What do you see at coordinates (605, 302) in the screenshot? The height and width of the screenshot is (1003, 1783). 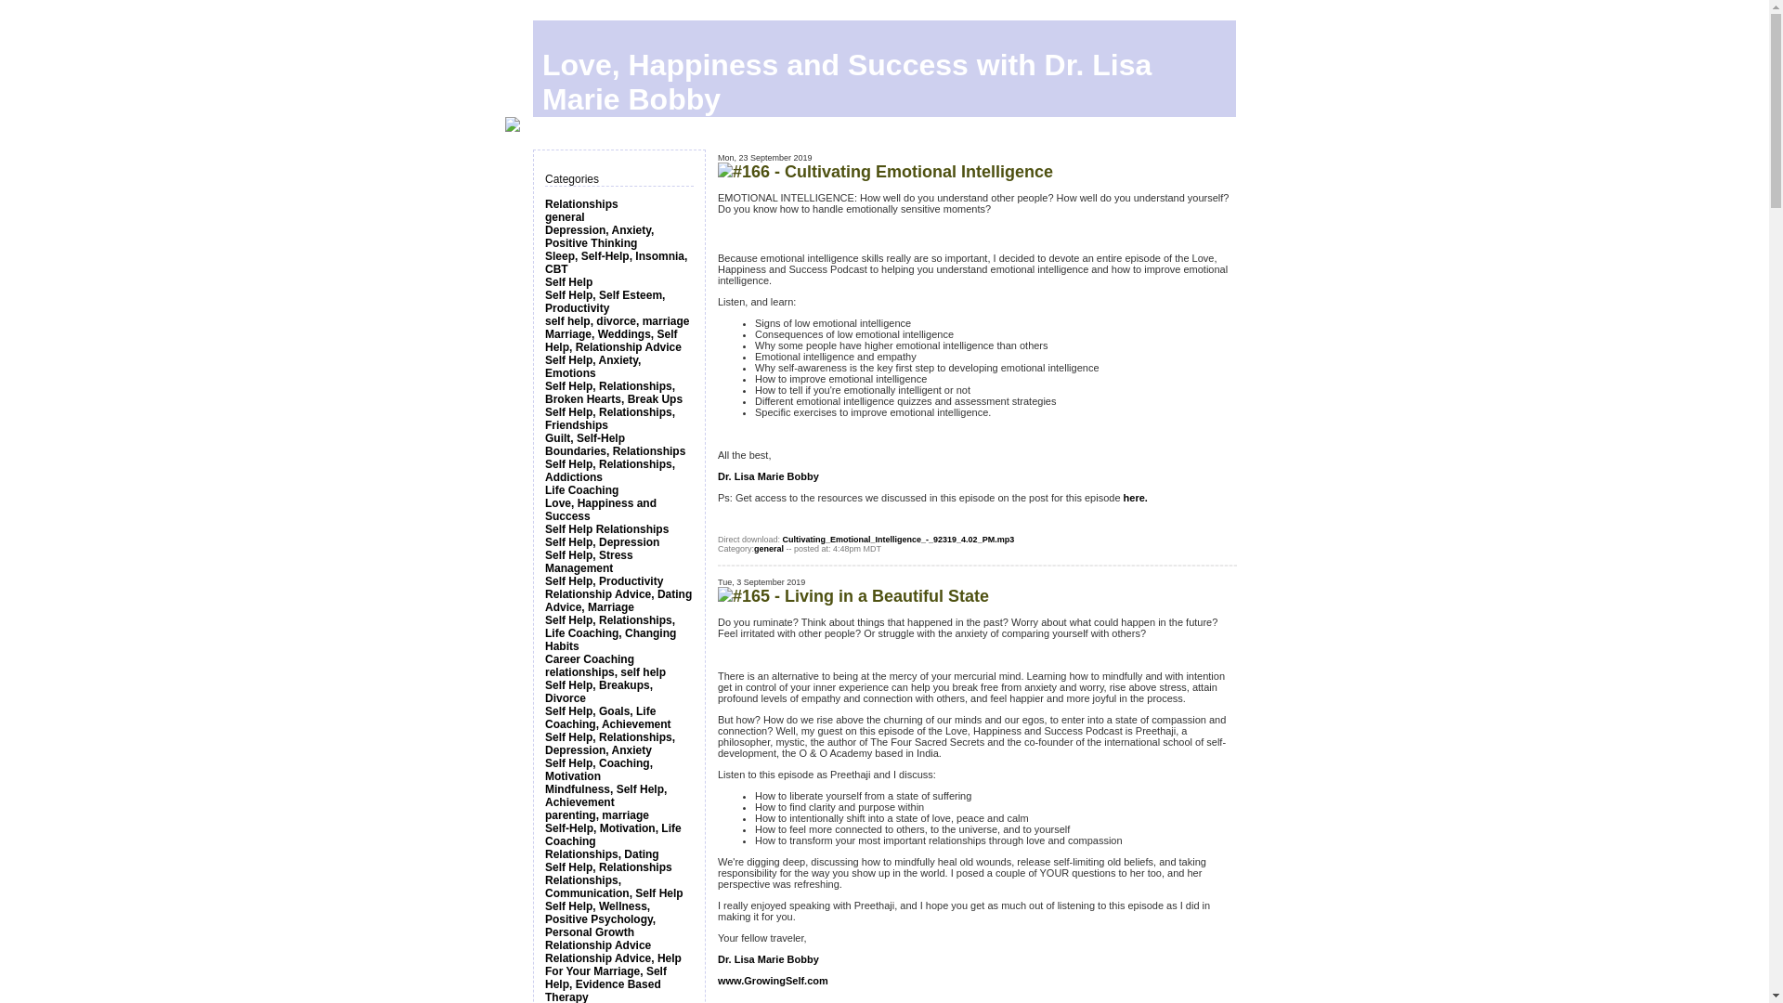 I see `Self Help, Self Esteem, Productivity` at bounding box center [605, 302].